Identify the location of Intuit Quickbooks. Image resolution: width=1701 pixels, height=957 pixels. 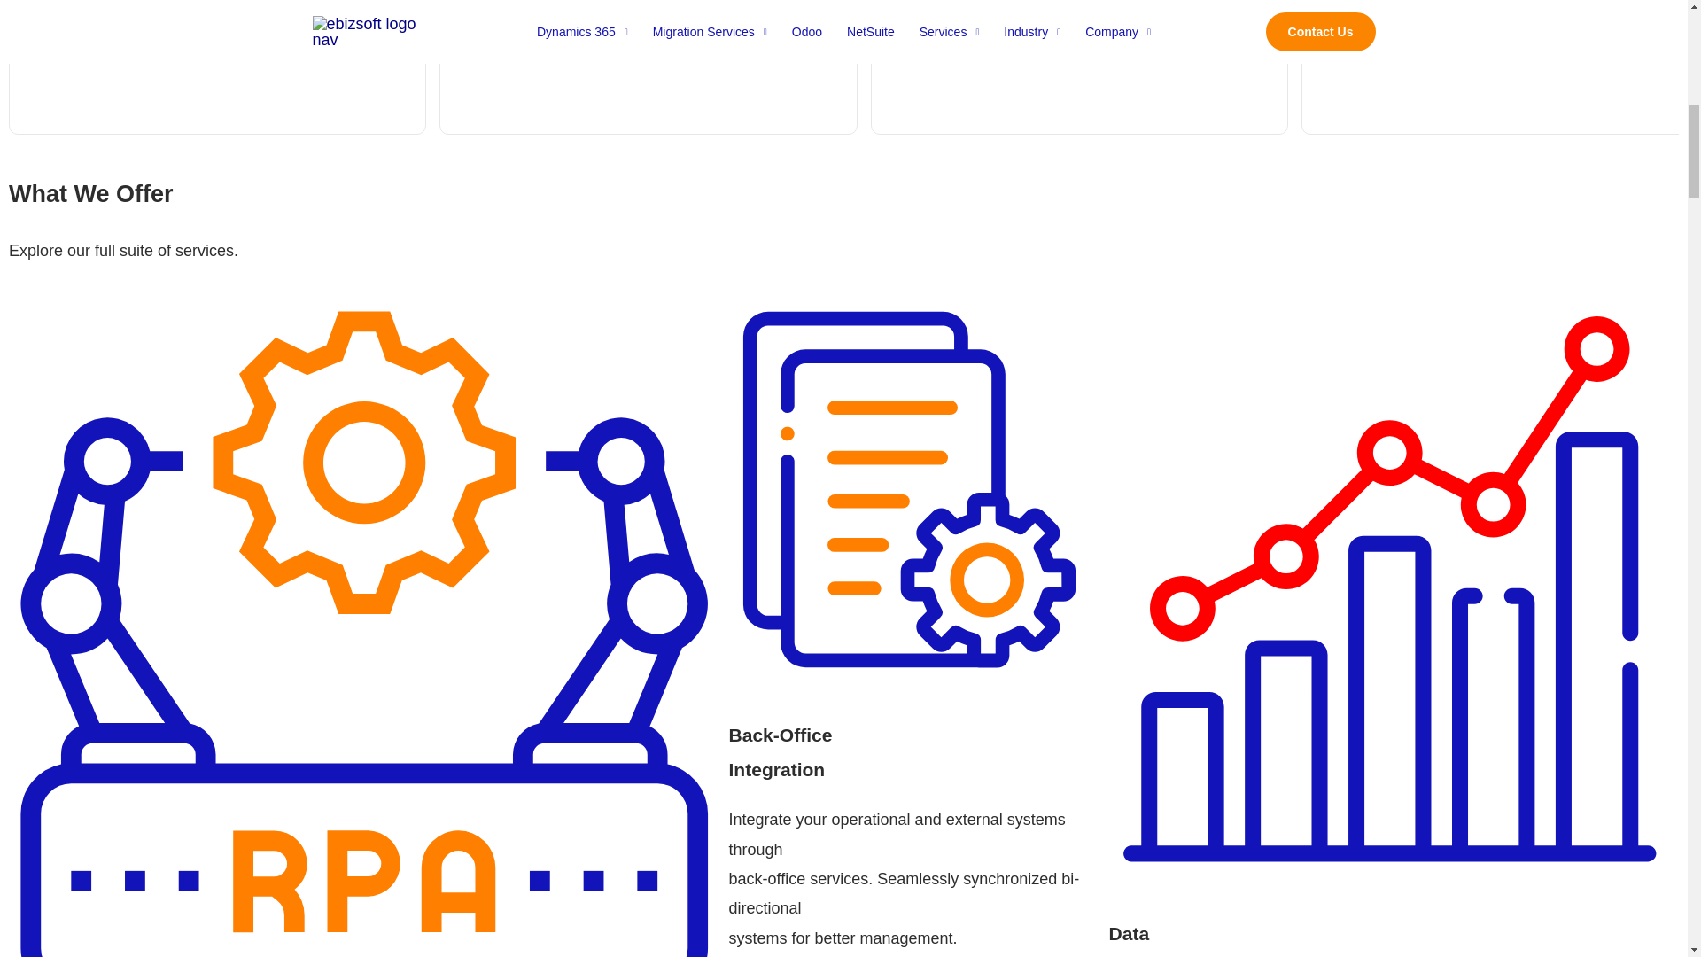
(217, 67).